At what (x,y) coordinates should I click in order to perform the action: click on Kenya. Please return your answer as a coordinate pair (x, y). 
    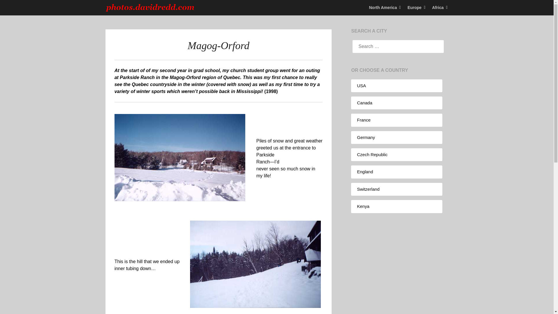
    Looking at the image, I should click on (363, 206).